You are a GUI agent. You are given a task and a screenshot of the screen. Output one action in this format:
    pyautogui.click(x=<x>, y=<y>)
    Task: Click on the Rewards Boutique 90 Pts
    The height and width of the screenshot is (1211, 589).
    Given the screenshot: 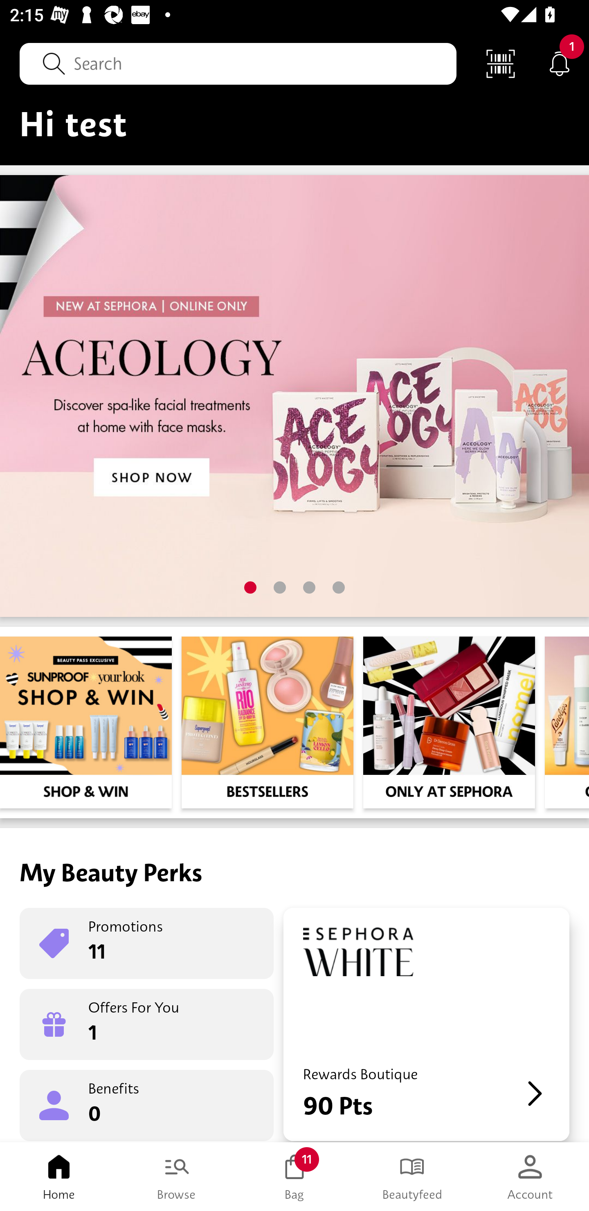 What is the action you would take?
    pyautogui.click(x=426, y=1024)
    